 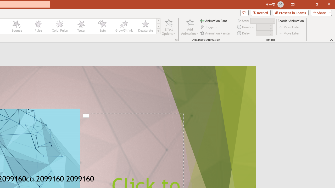 What do you see at coordinates (209, 27) in the screenshot?
I see `Trigger` at bounding box center [209, 27].